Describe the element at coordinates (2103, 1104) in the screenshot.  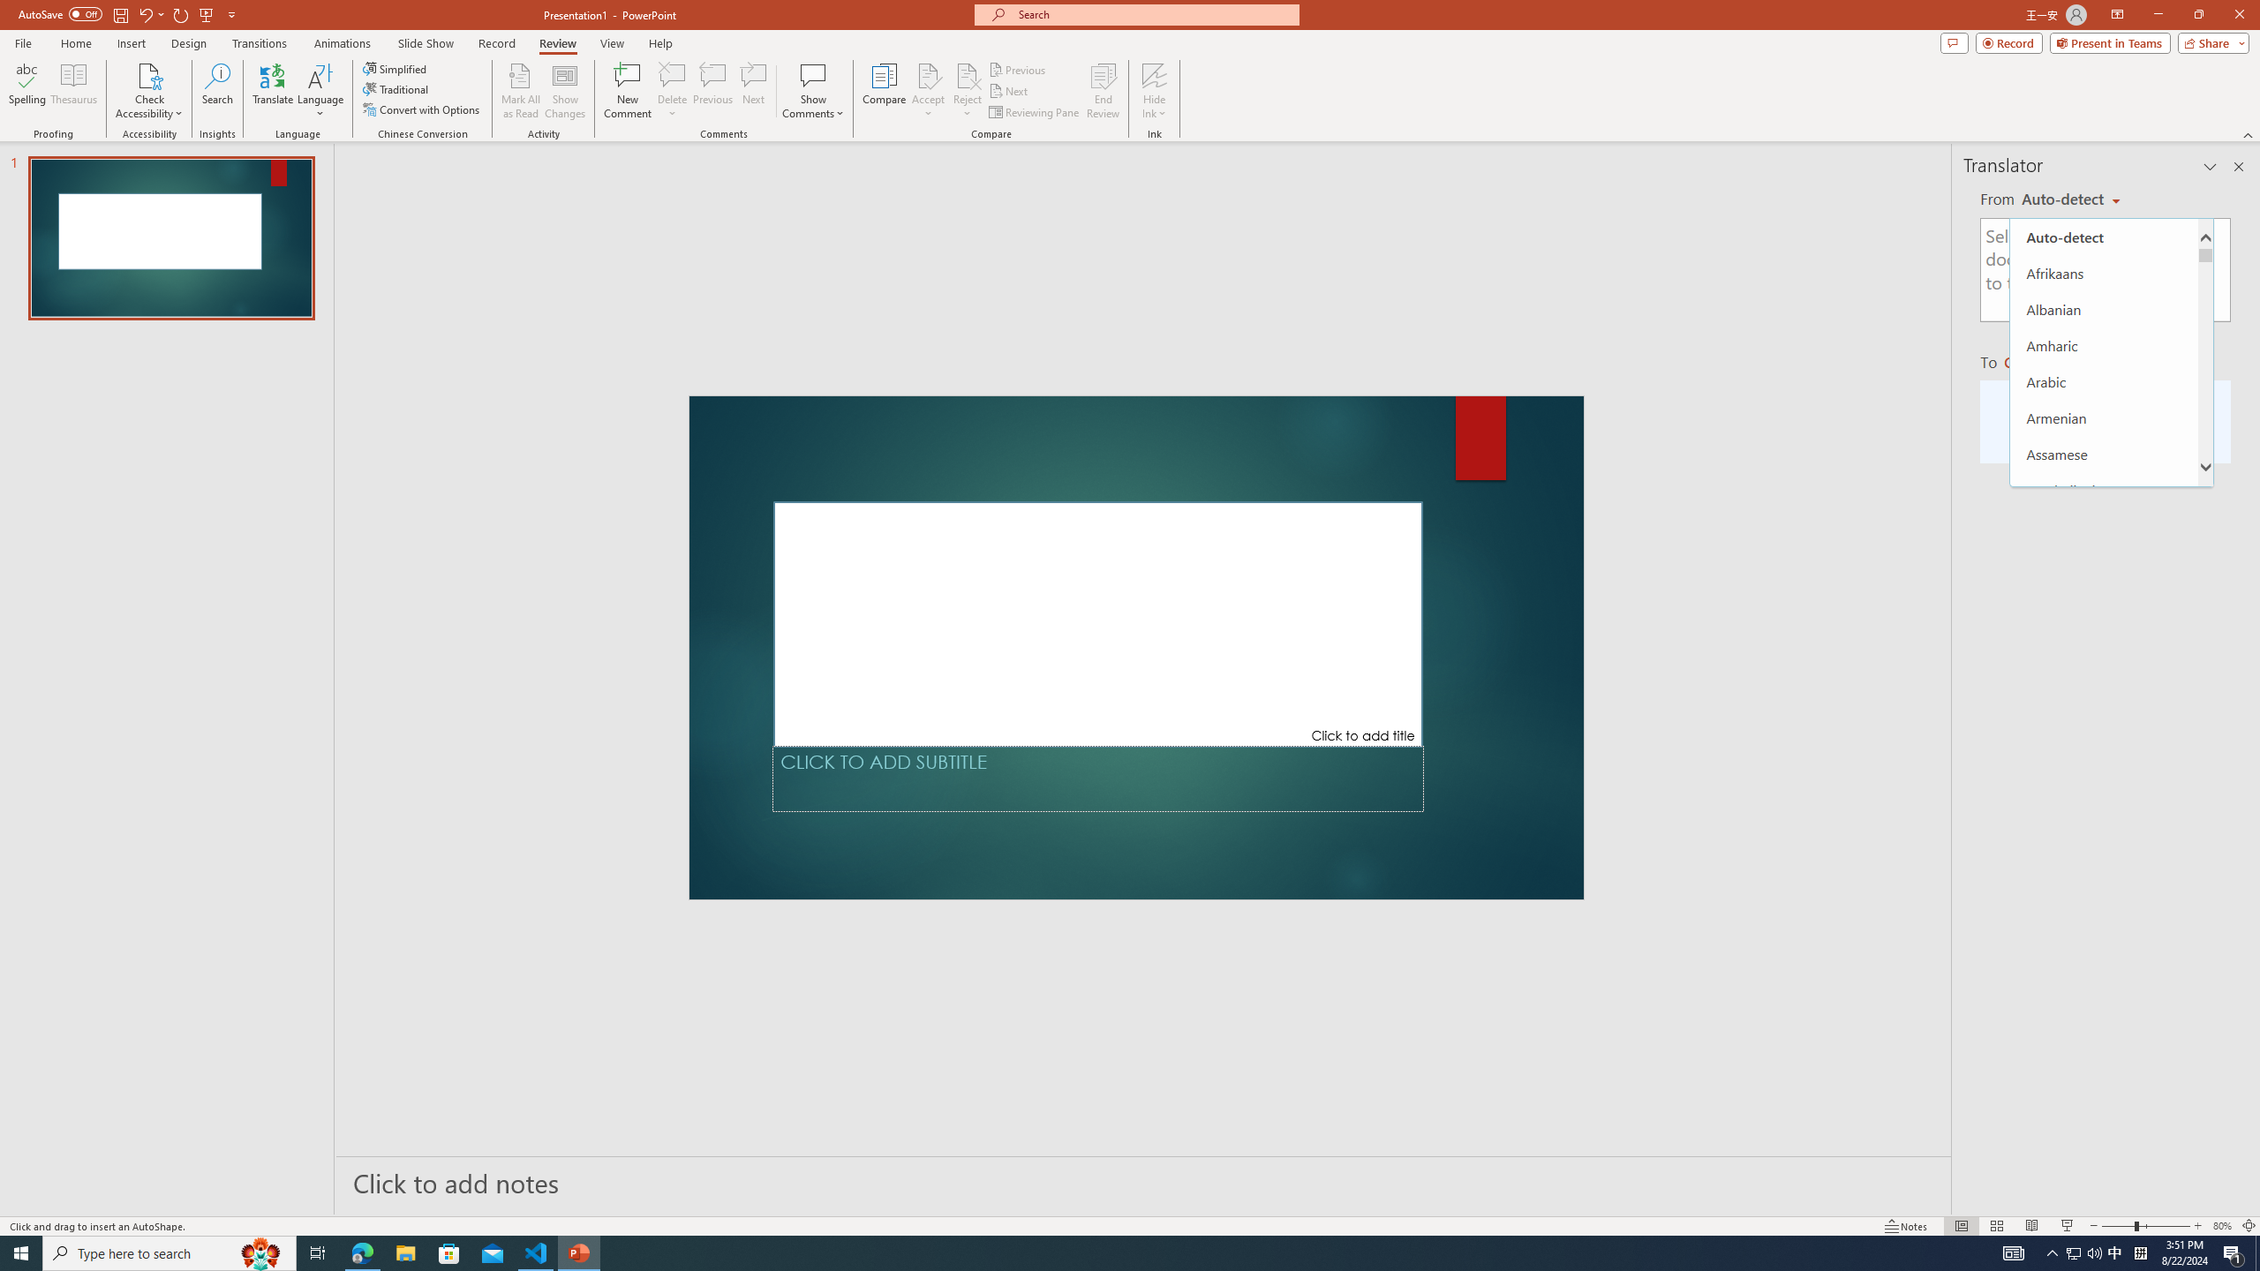
I see `Dari` at that location.